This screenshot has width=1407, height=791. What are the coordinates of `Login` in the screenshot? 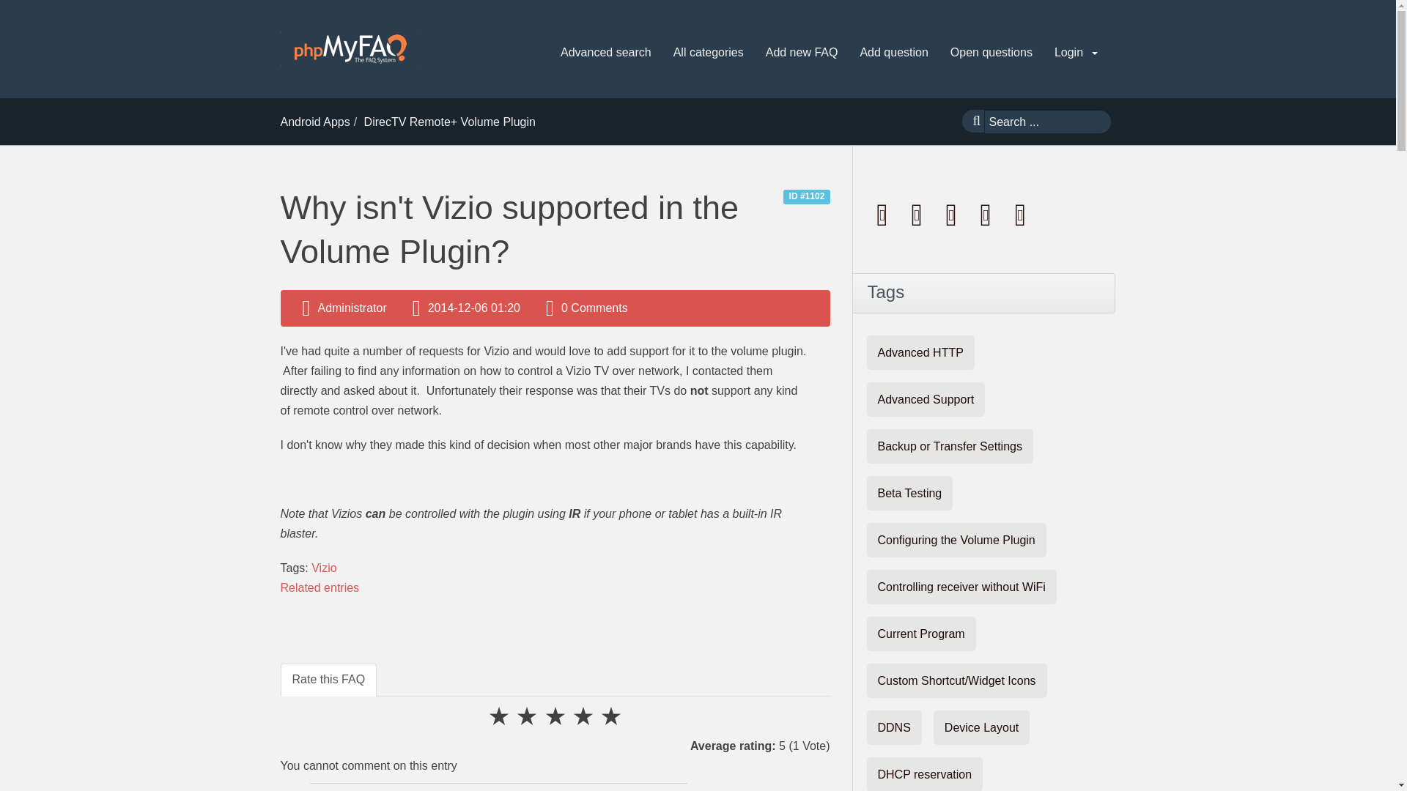 It's located at (1076, 53).